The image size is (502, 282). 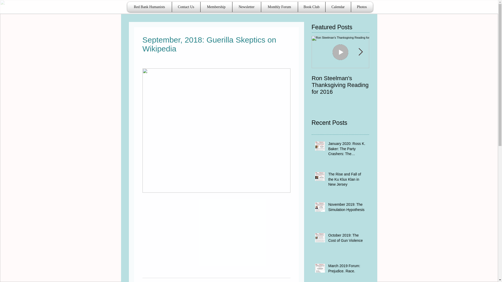 I want to click on Newsletter, so click(x=247, y=7).